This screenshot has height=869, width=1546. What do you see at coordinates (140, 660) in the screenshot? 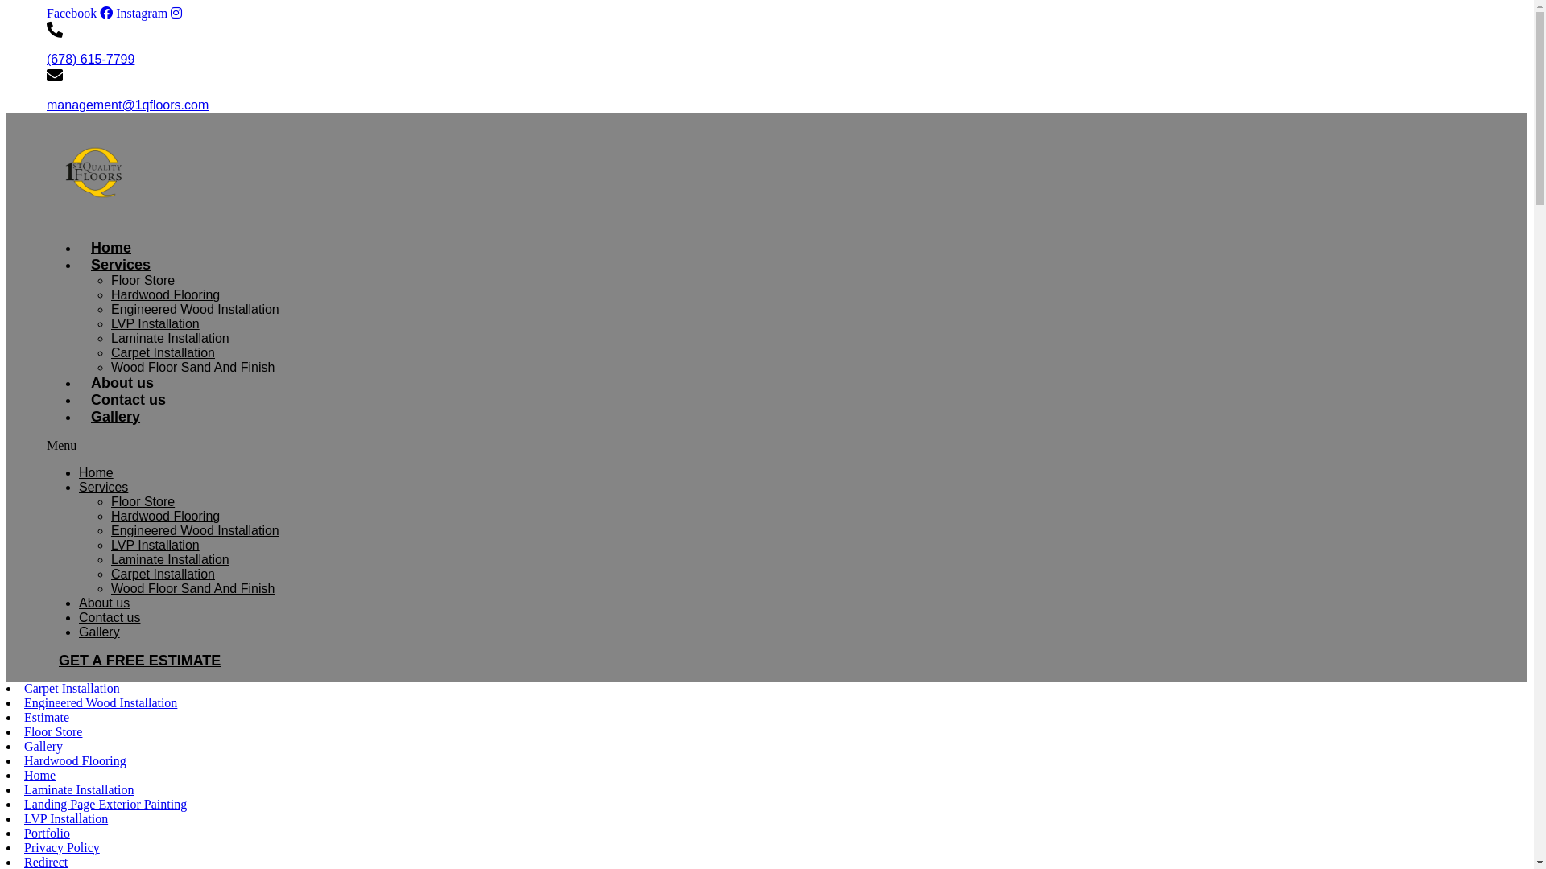
I see `GET A FREE ESTIMATE` at bounding box center [140, 660].